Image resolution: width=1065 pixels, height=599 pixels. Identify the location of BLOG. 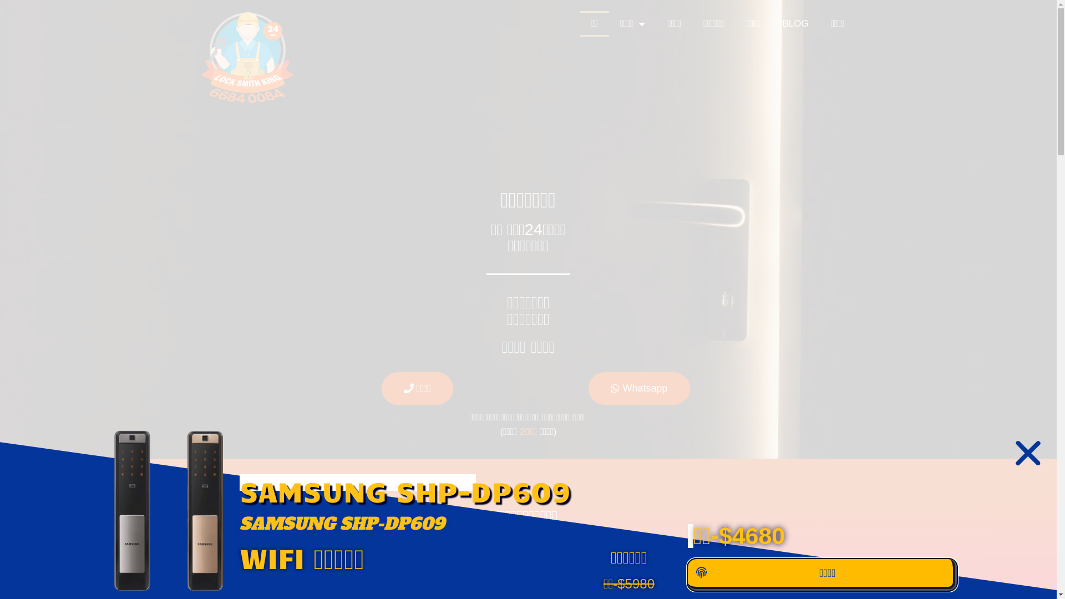
(795, 24).